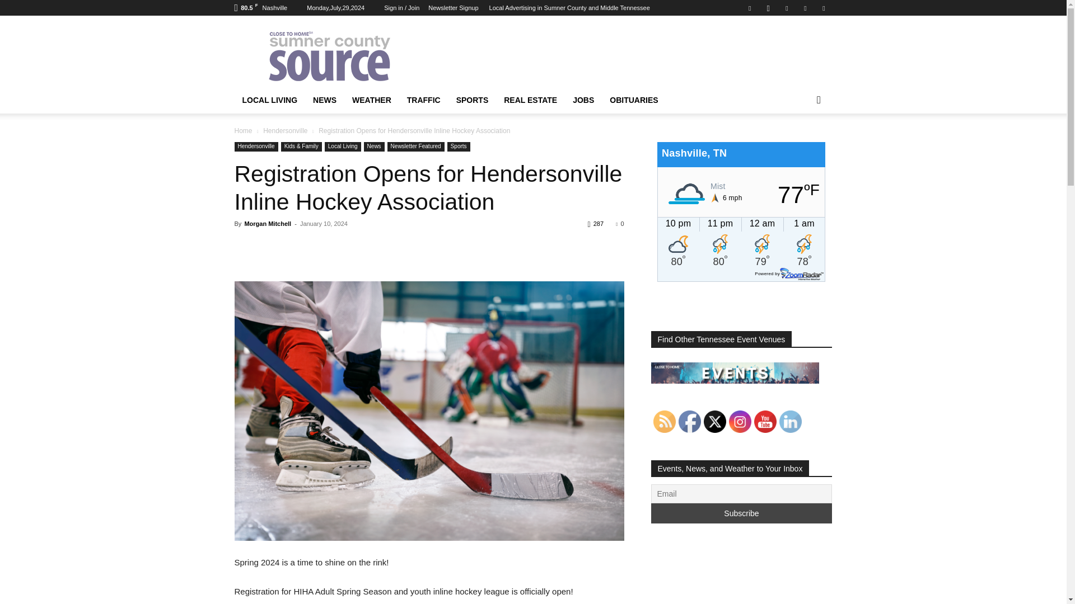  I want to click on Twitter, so click(805, 8).